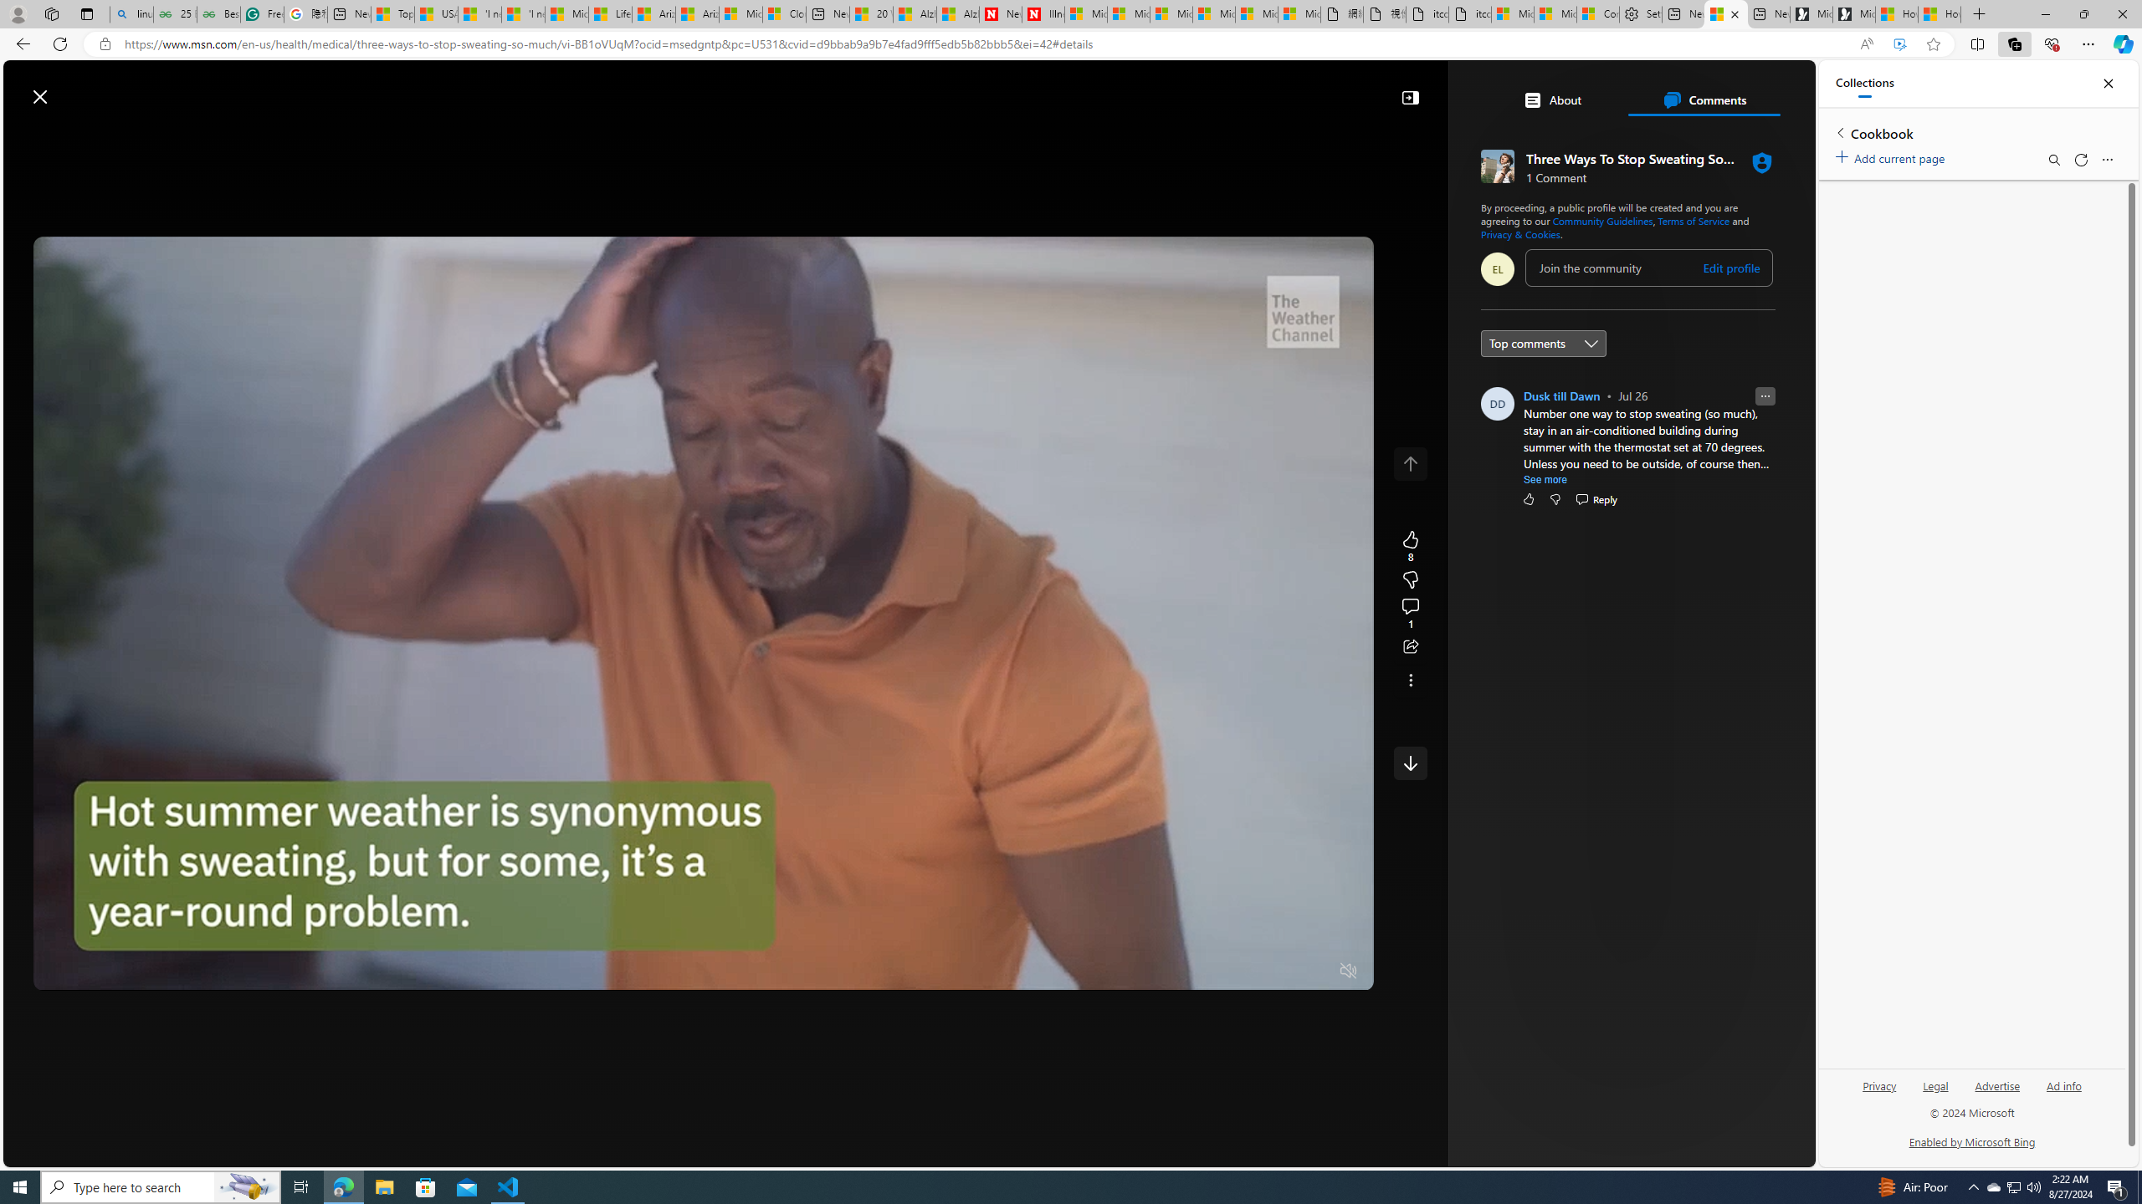 The image size is (2142, 1204). What do you see at coordinates (268, 135) in the screenshot?
I see `Open navigation menu` at bounding box center [268, 135].